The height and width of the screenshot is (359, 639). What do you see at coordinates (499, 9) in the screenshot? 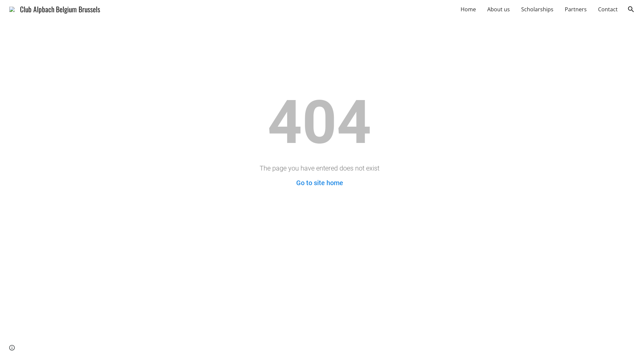
I see `About us` at bounding box center [499, 9].